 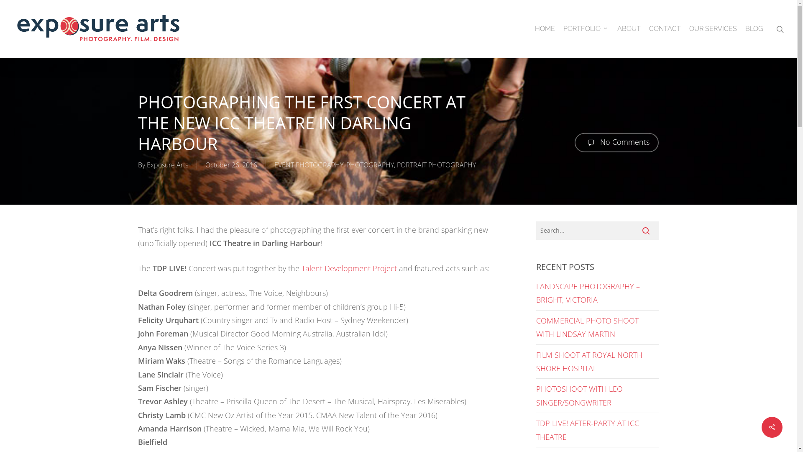 What do you see at coordinates (587, 327) in the screenshot?
I see `COMMERCIAL PHOTO SHOOT WITH LINDSAY MARTIN` at bounding box center [587, 327].